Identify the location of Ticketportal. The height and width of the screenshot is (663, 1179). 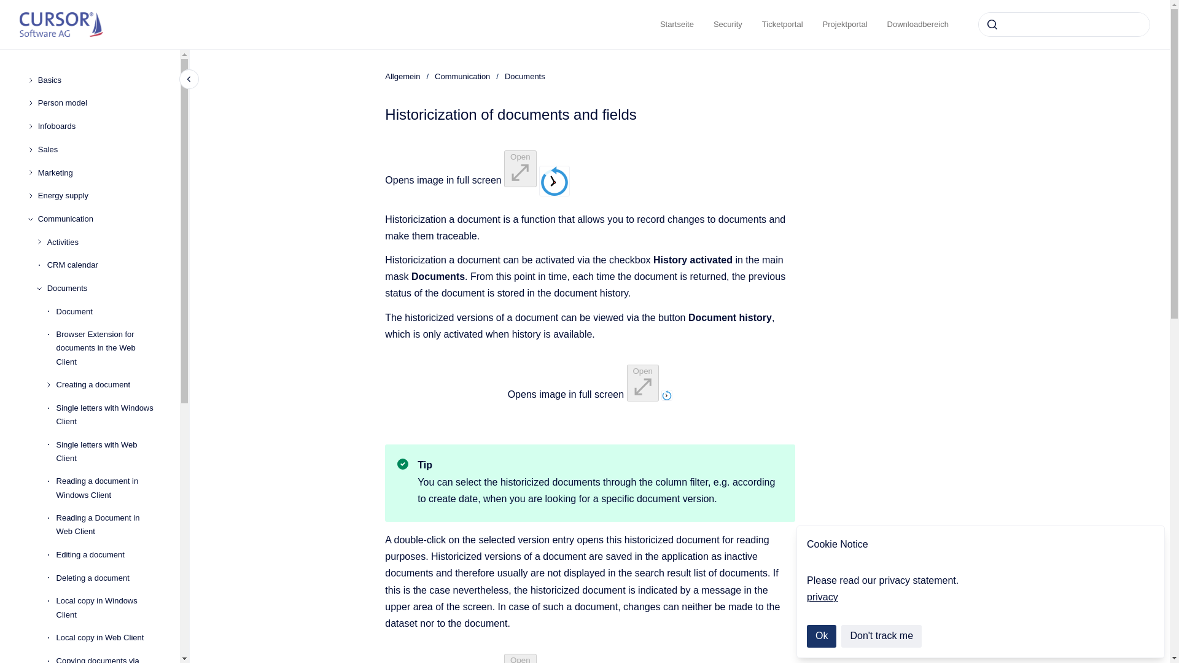
(782, 25).